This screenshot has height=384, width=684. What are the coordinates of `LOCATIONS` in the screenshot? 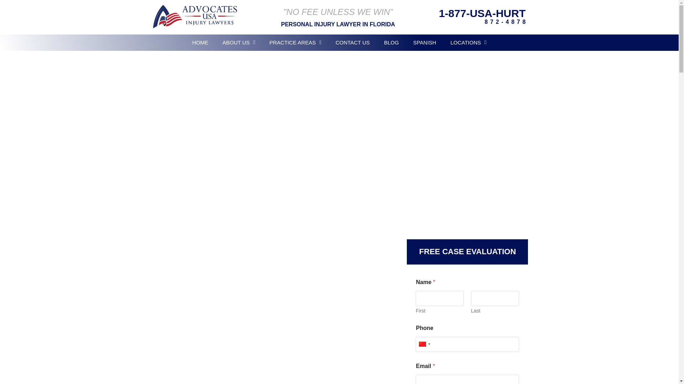 It's located at (468, 42).